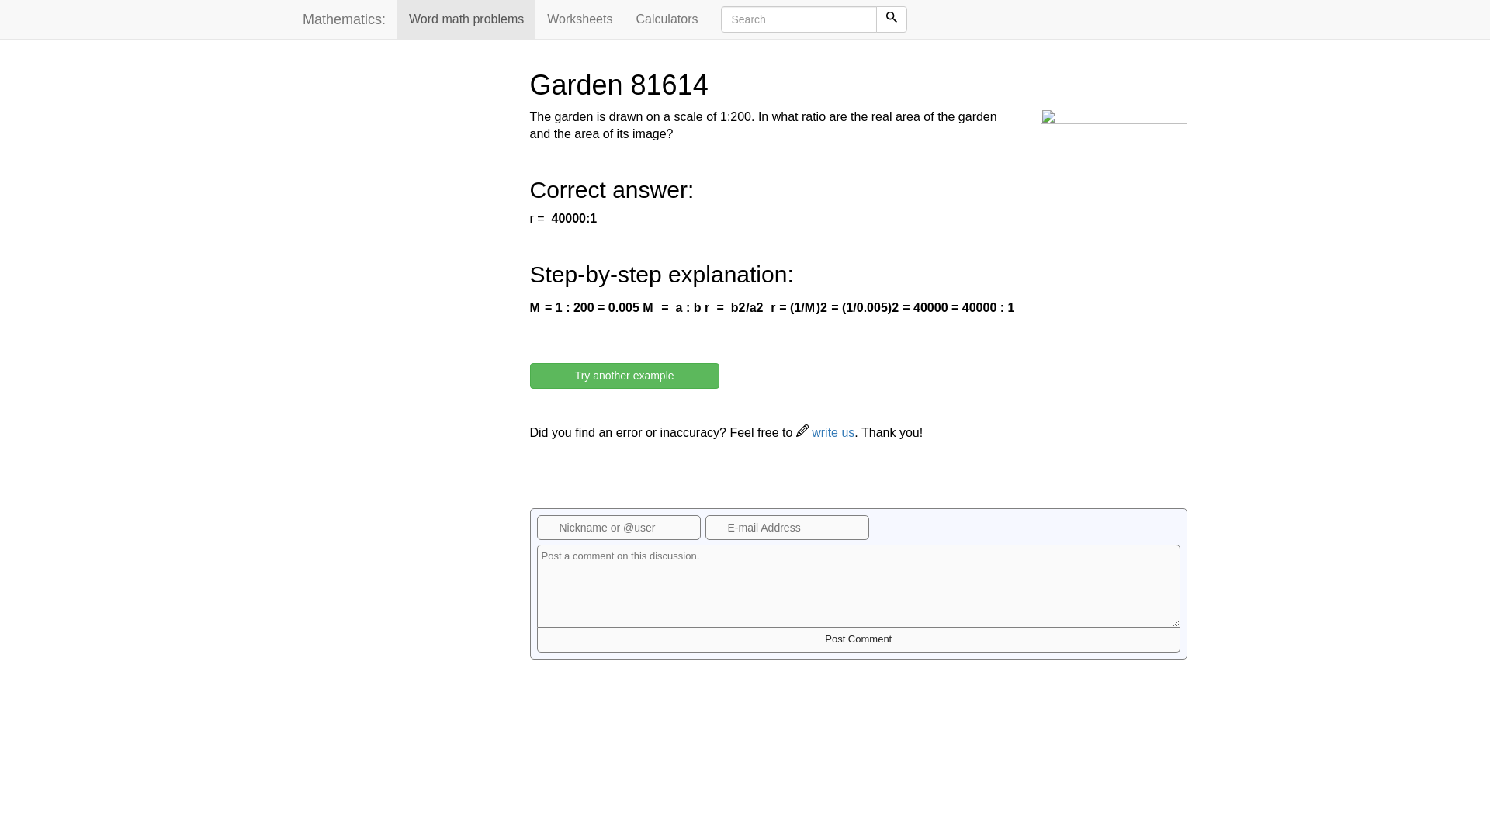 The width and height of the screenshot is (1490, 838). Describe the element at coordinates (826, 431) in the screenshot. I see `write us` at that location.